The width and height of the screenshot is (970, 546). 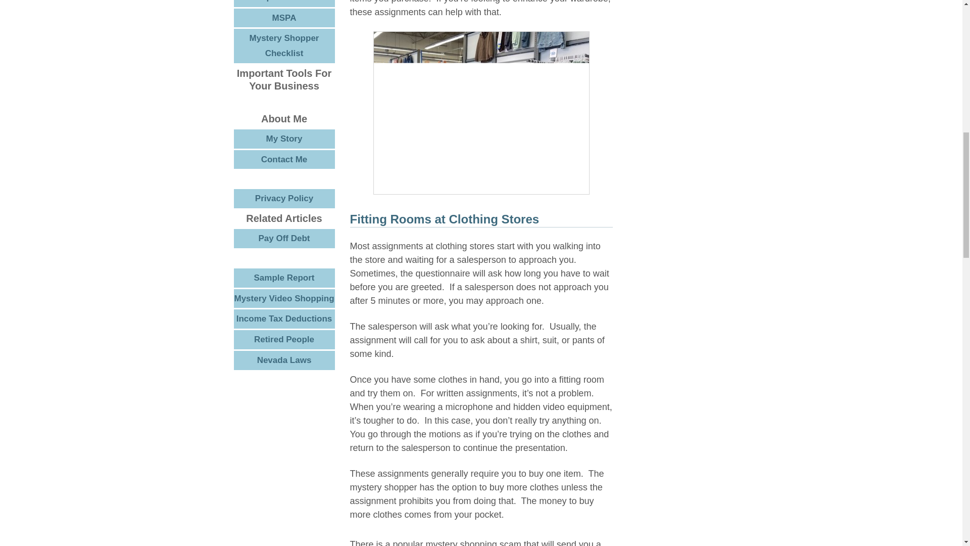 I want to click on Nevada Laws, so click(x=284, y=360).